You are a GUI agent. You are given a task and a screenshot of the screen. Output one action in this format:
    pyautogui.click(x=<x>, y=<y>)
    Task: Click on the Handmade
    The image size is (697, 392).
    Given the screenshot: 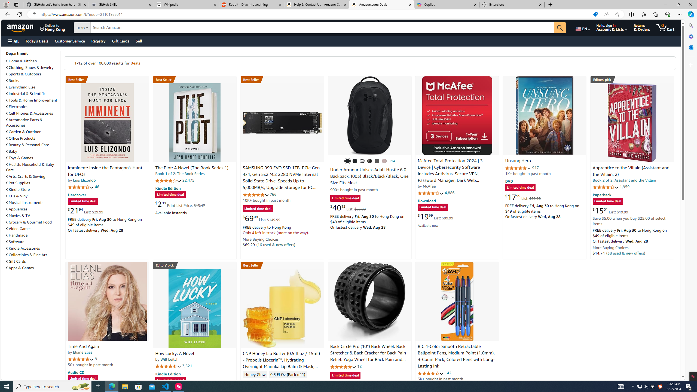 What is the action you would take?
    pyautogui.click(x=32, y=235)
    